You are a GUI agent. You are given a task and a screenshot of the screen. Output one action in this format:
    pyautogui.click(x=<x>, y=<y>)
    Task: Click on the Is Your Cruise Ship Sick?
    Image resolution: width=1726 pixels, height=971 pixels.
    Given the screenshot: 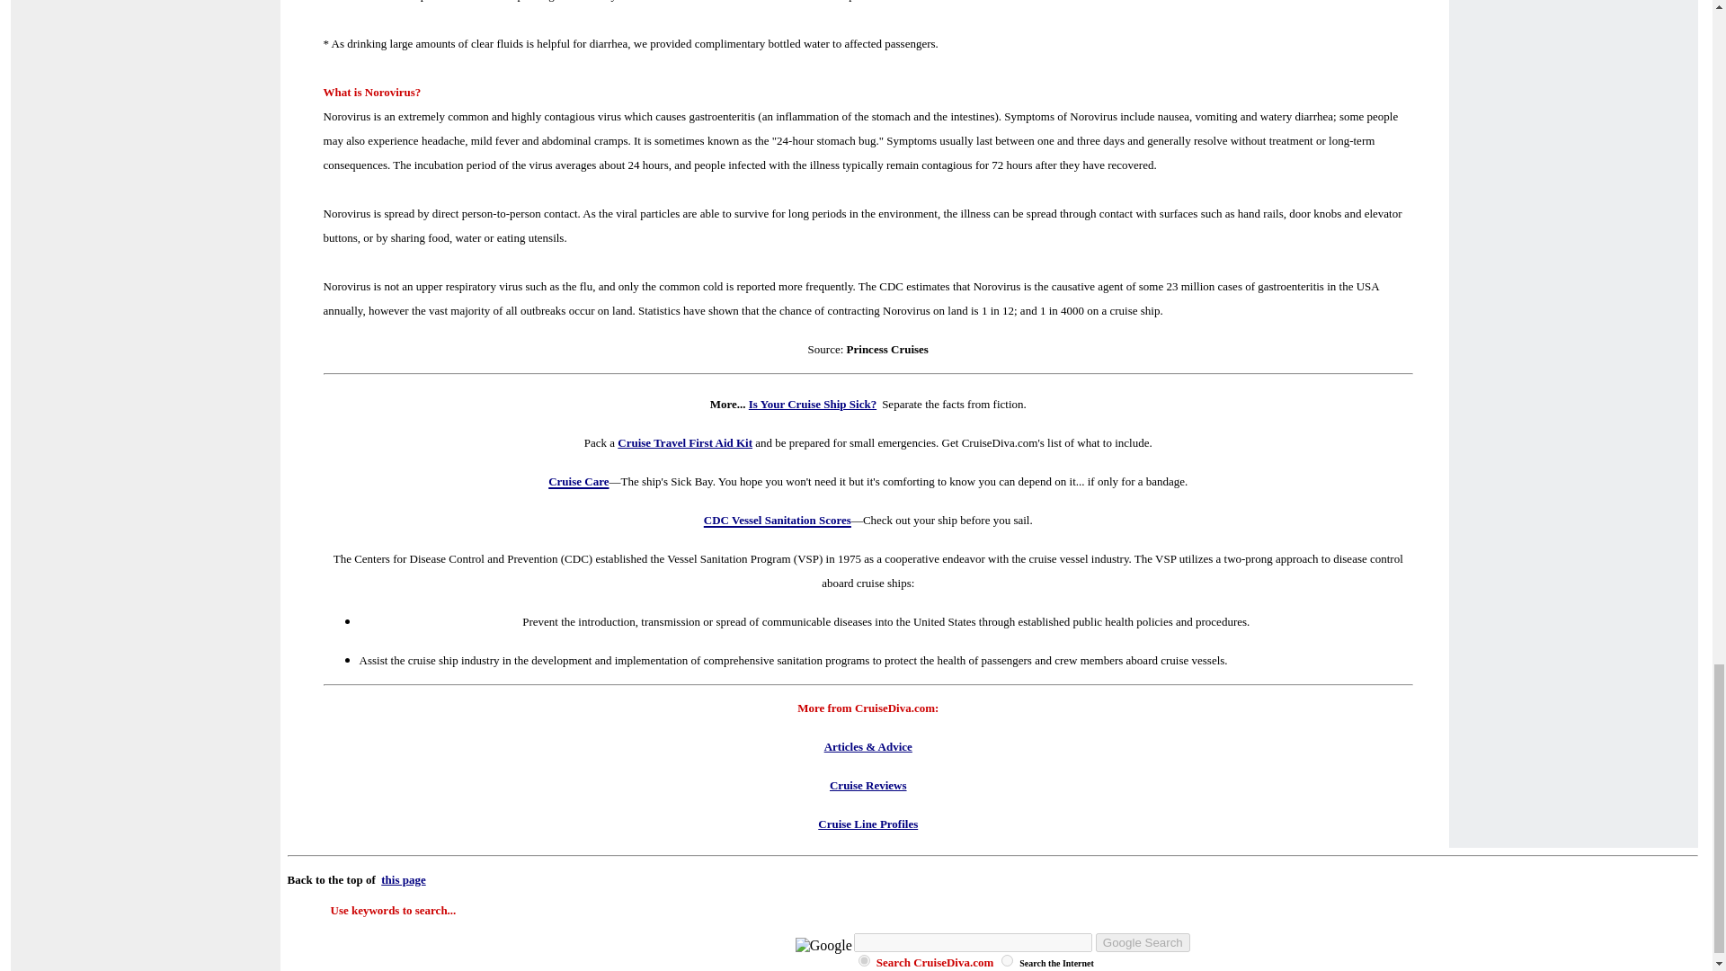 What is the action you would take?
    pyautogui.click(x=813, y=403)
    